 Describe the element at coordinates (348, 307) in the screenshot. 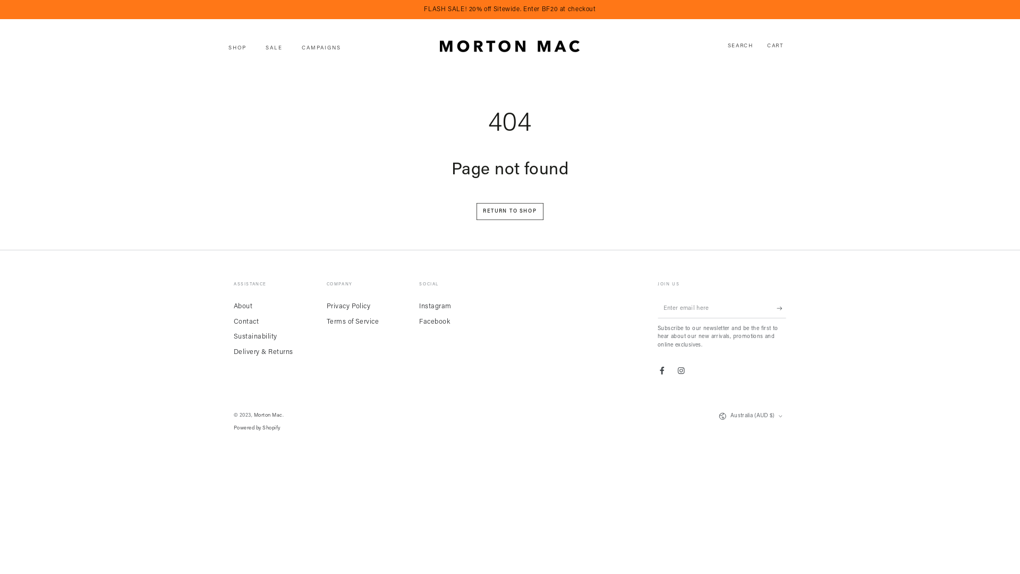

I see `Privacy Policy` at that location.